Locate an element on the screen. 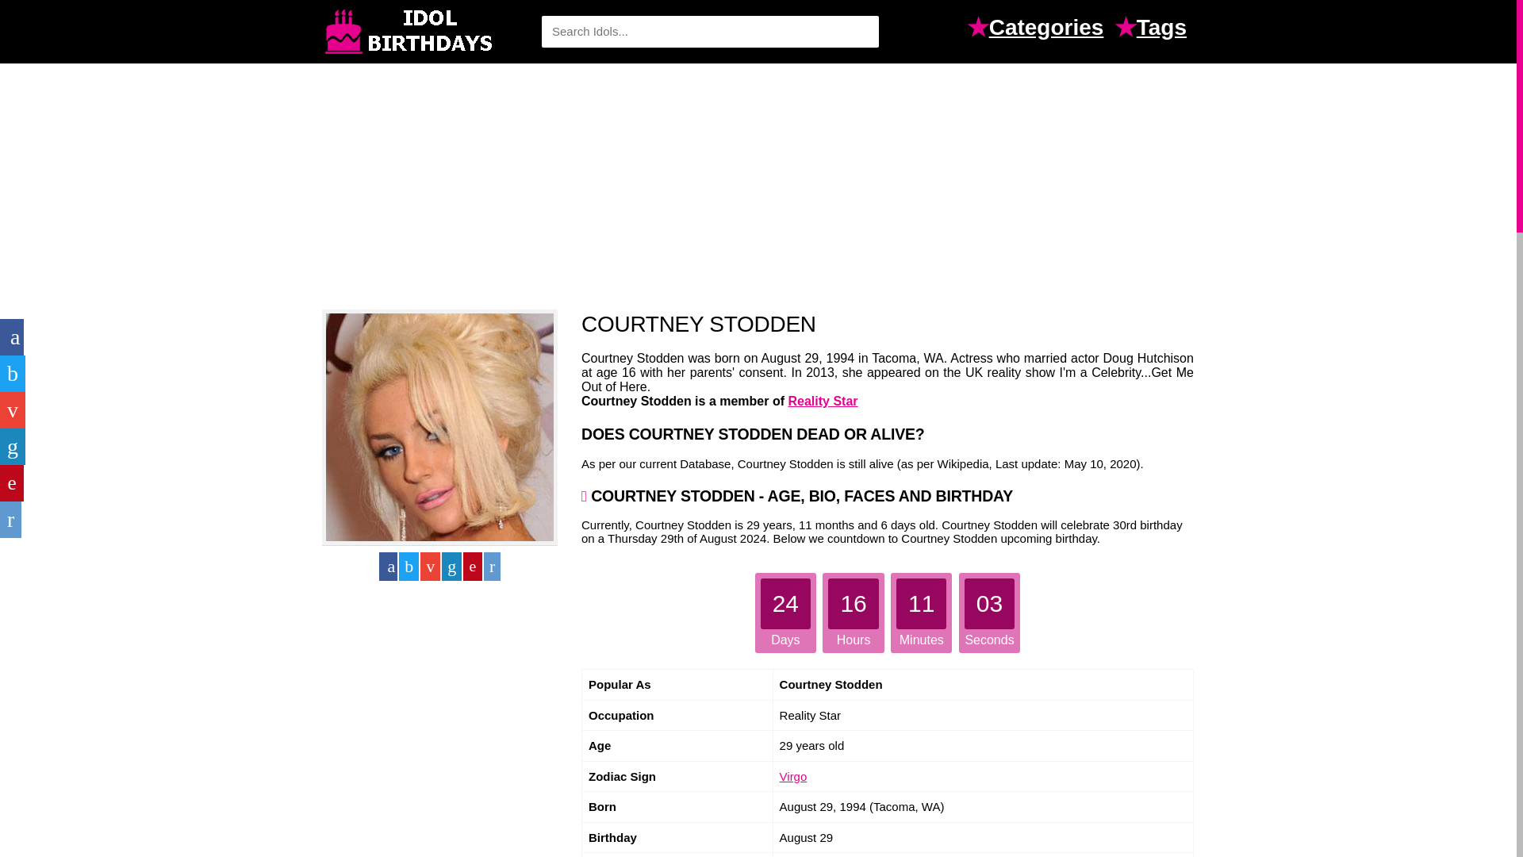 The height and width of the screenshot is (857, 1523). SEARCH is located at coordinates (858, 32).